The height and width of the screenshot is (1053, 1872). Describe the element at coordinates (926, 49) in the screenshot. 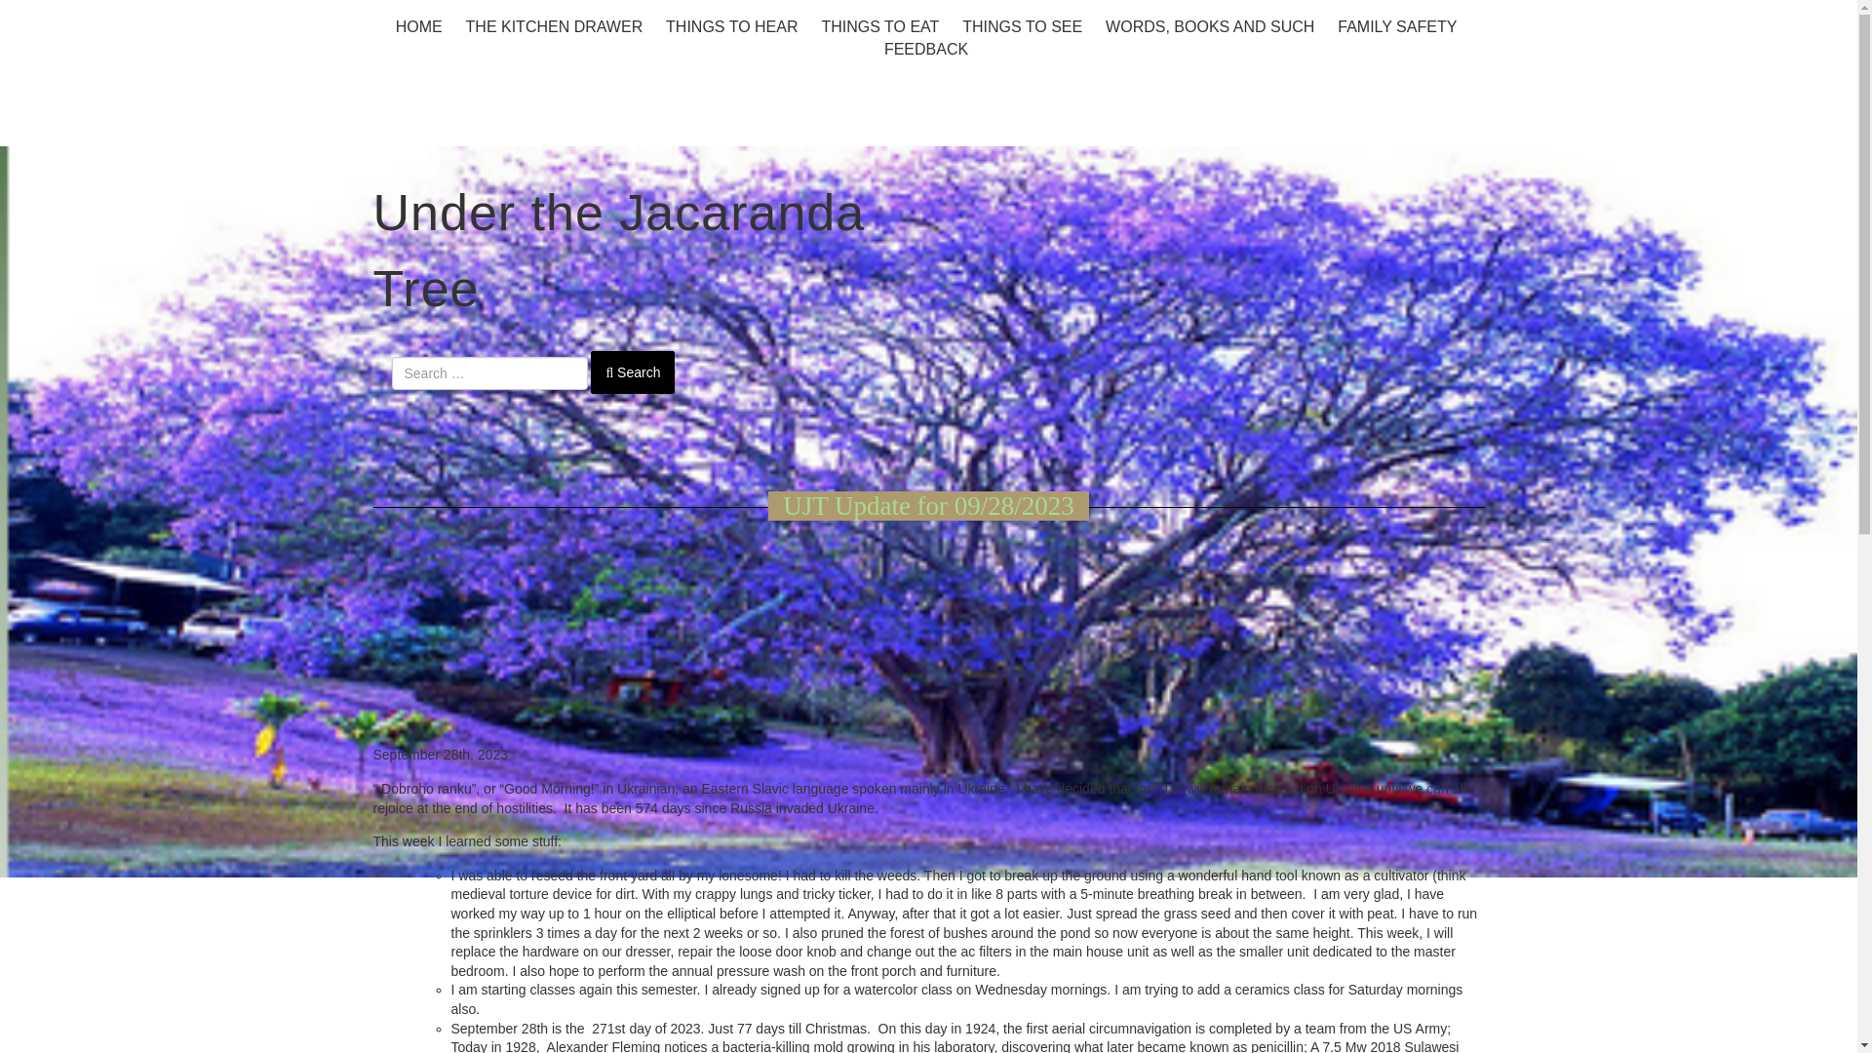

I see `FEEDBACK` at that location.